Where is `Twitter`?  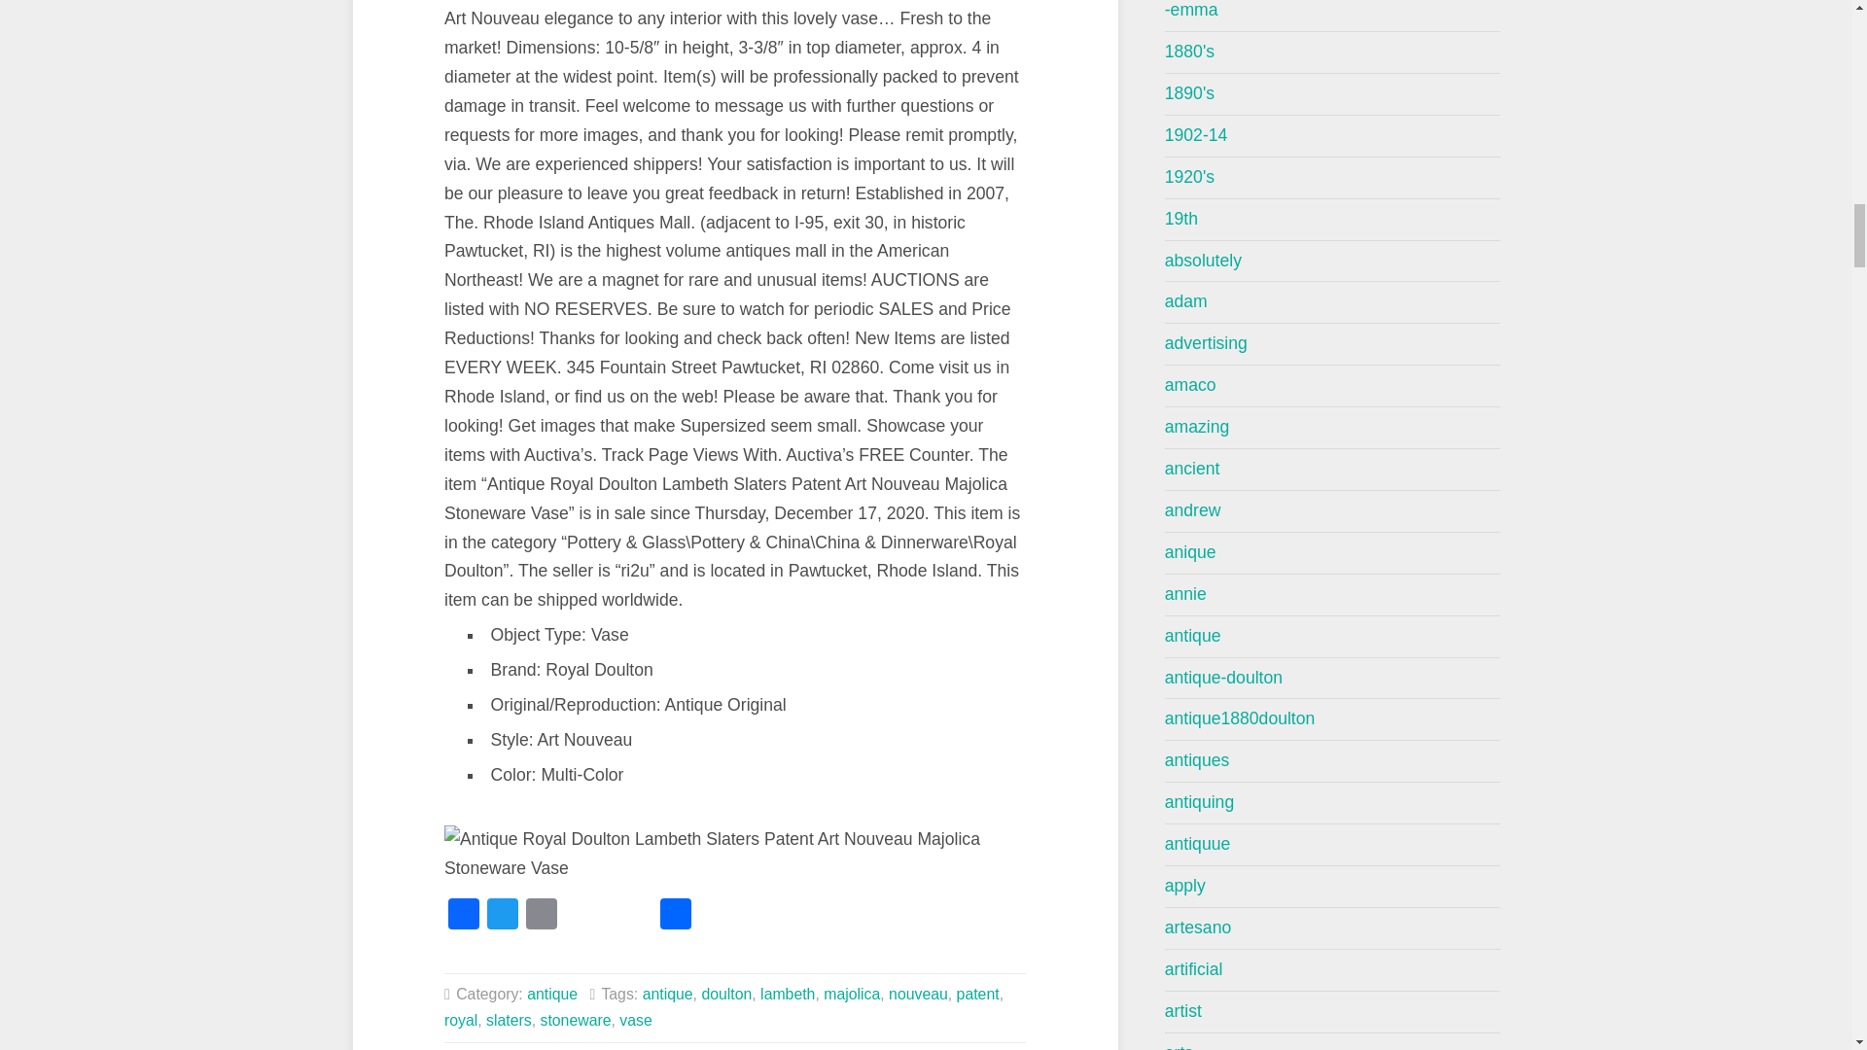 Twitter is located at coordinates (503, 916).